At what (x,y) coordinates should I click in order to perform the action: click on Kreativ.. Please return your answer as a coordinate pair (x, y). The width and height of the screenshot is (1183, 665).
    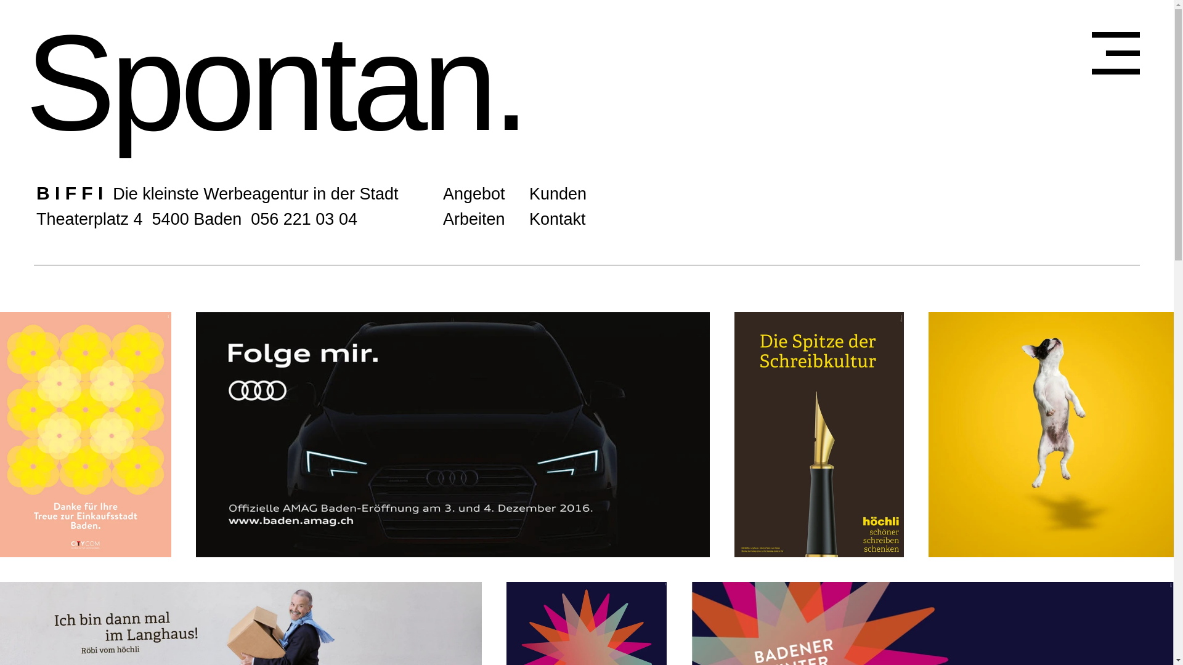
    Looking at the image, I should click on (227, 83).